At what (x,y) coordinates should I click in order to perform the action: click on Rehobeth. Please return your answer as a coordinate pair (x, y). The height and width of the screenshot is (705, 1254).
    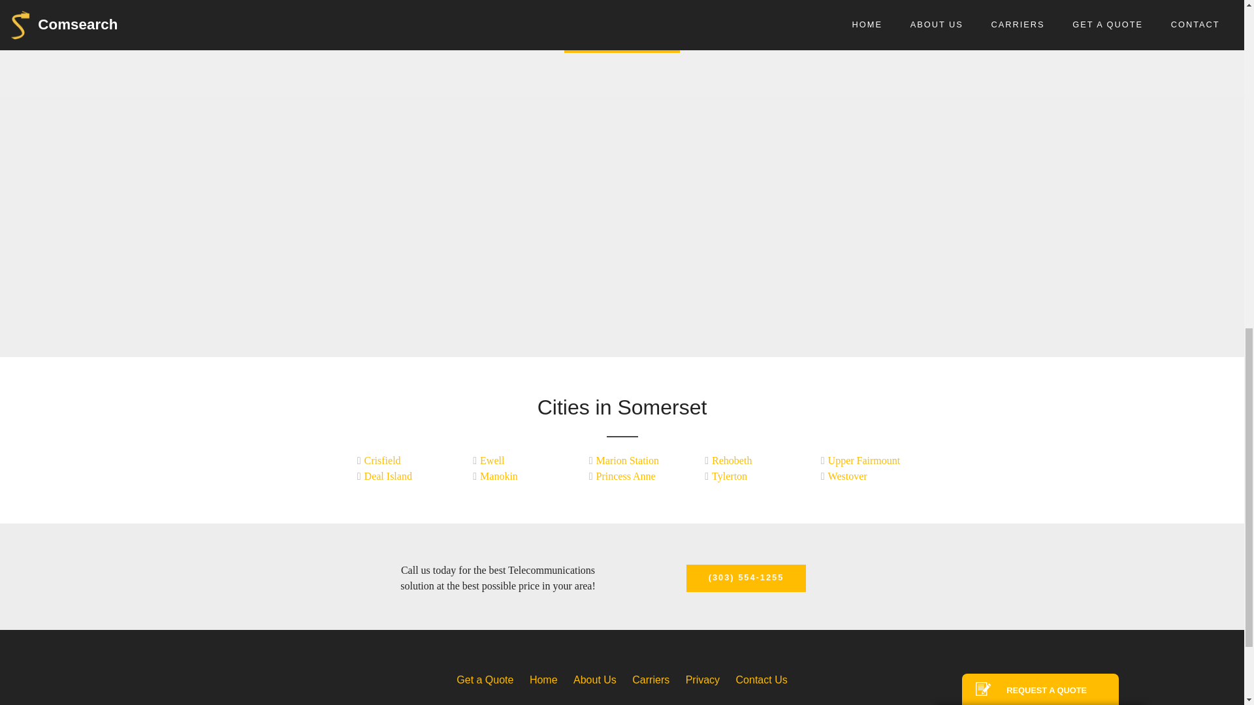
    Looking at the image, I should click on (745, 461).